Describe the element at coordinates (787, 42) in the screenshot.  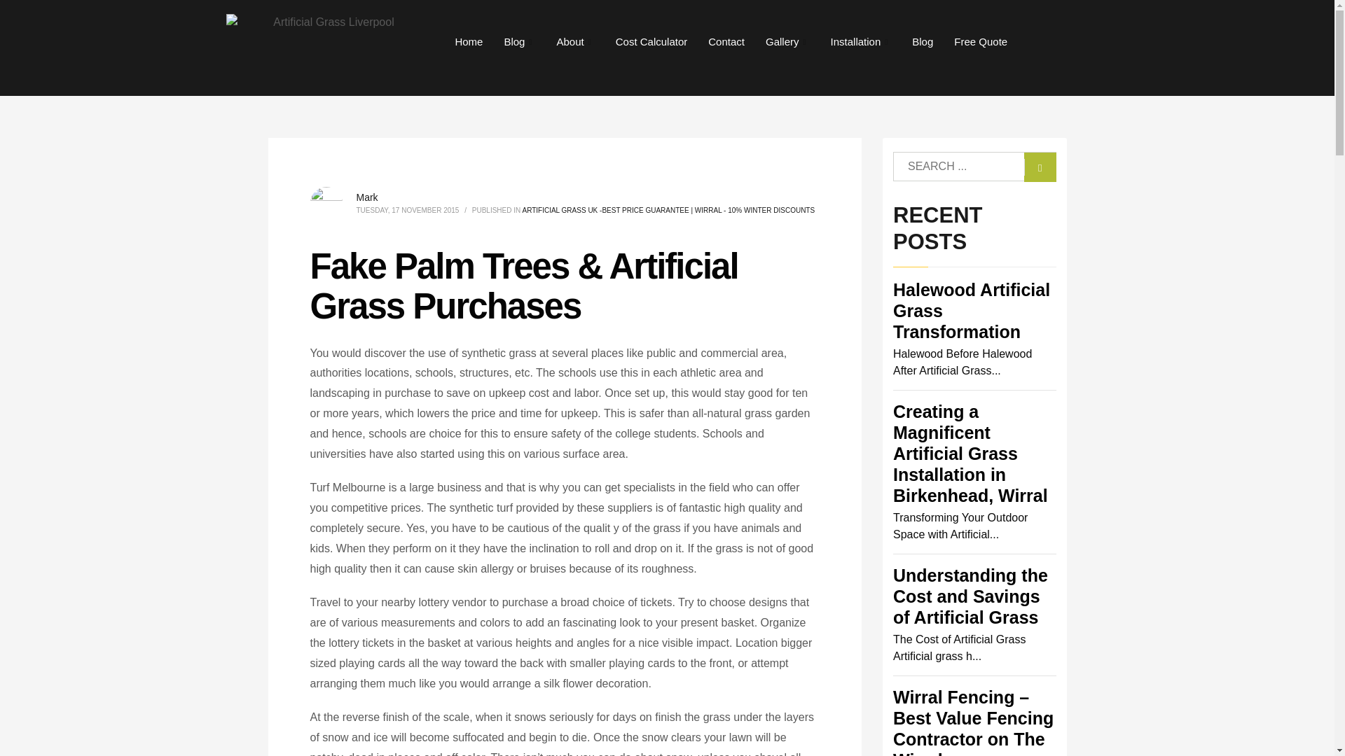
I see `Gallery` at that location.